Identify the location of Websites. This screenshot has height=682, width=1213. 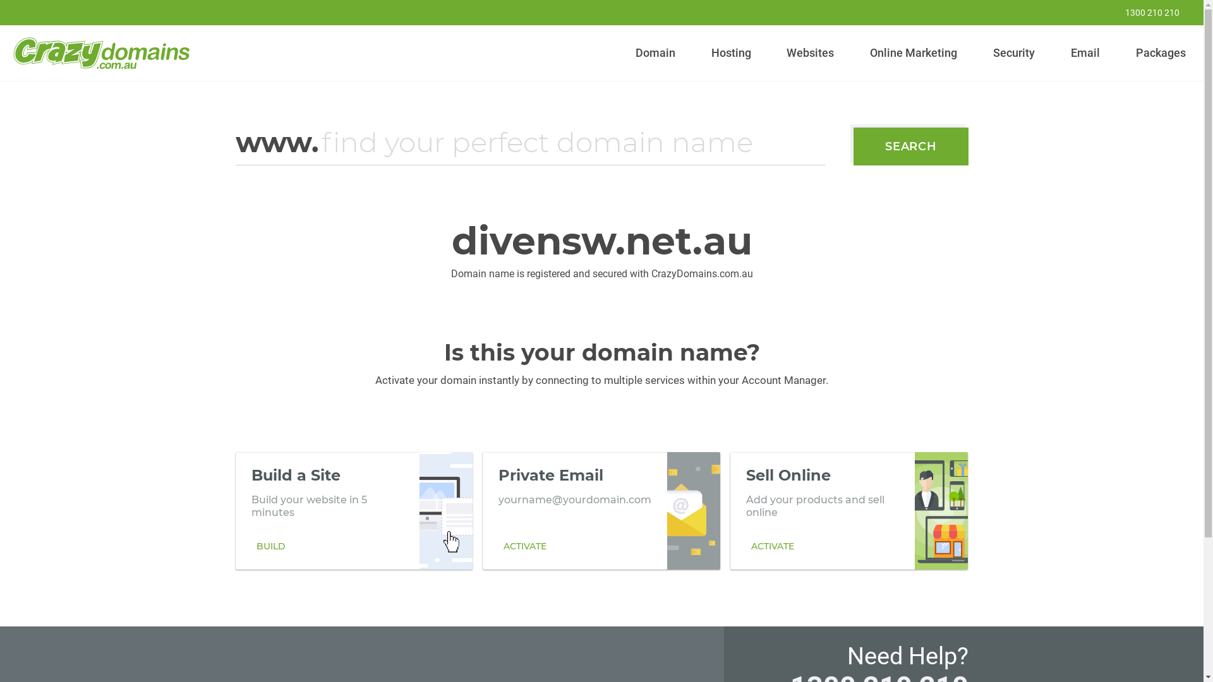
(811, 53).